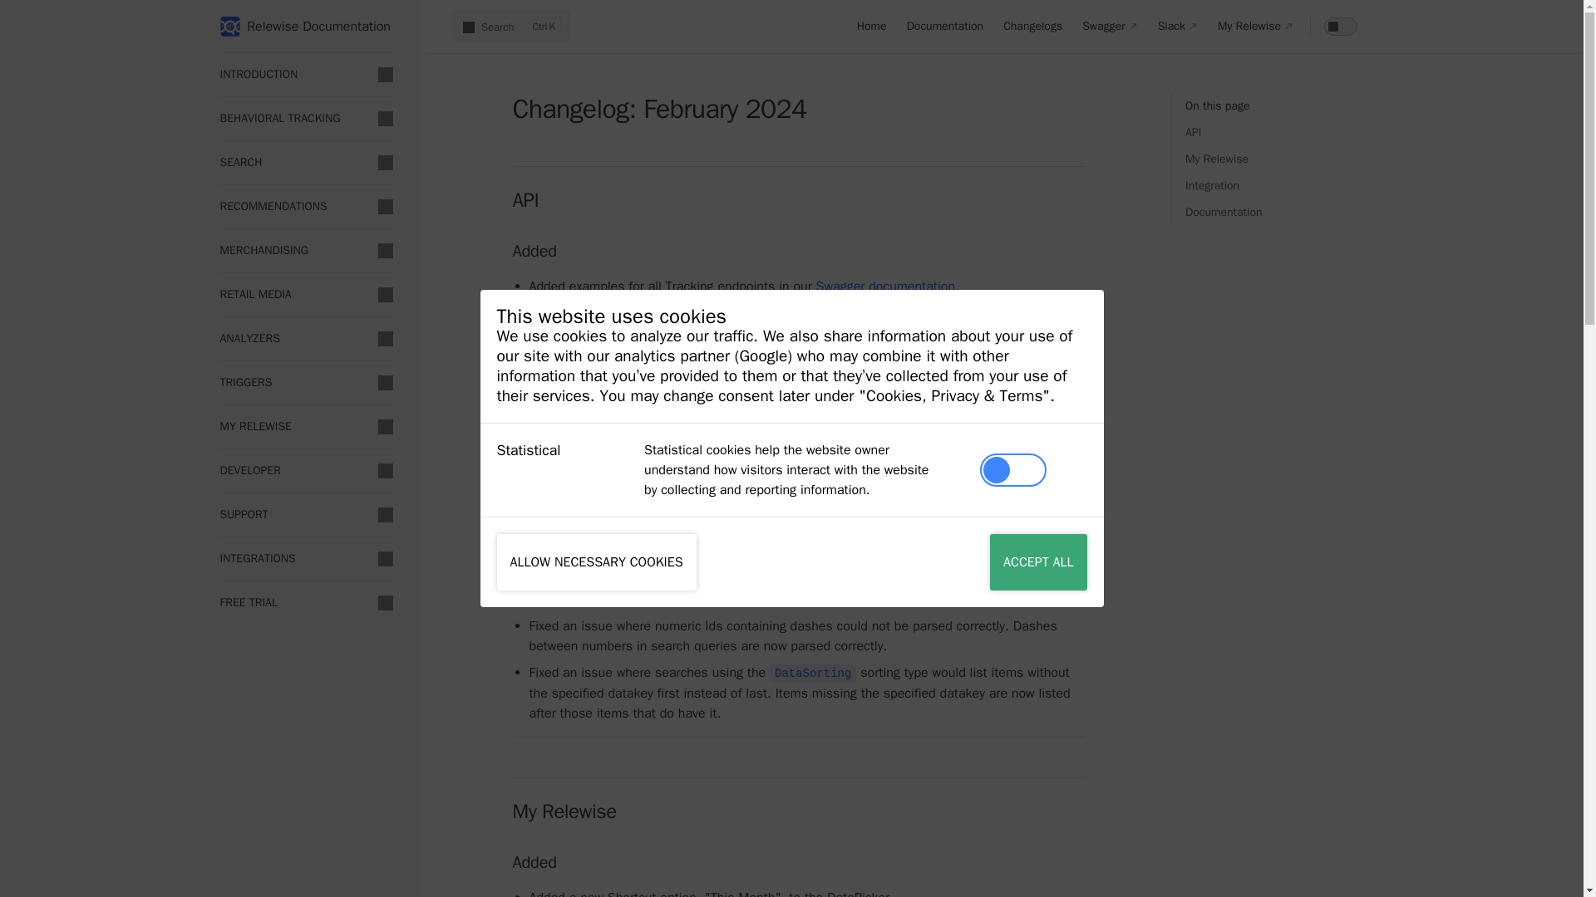  What do you see at coordinates (1032, 27) in the screenshot?
I see `Changelogs` at bounding box center [1032, 27].